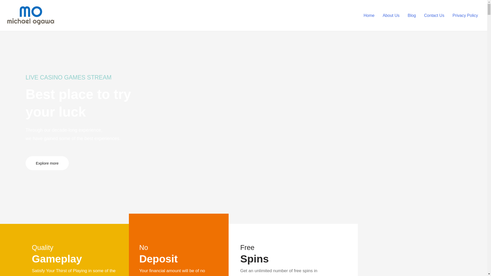 The height and width of the screenshot is (276, 491). What do you see at coordinates (47, 163) in the screenshot?
I see `Explore more` at bounding box center [47, 163].